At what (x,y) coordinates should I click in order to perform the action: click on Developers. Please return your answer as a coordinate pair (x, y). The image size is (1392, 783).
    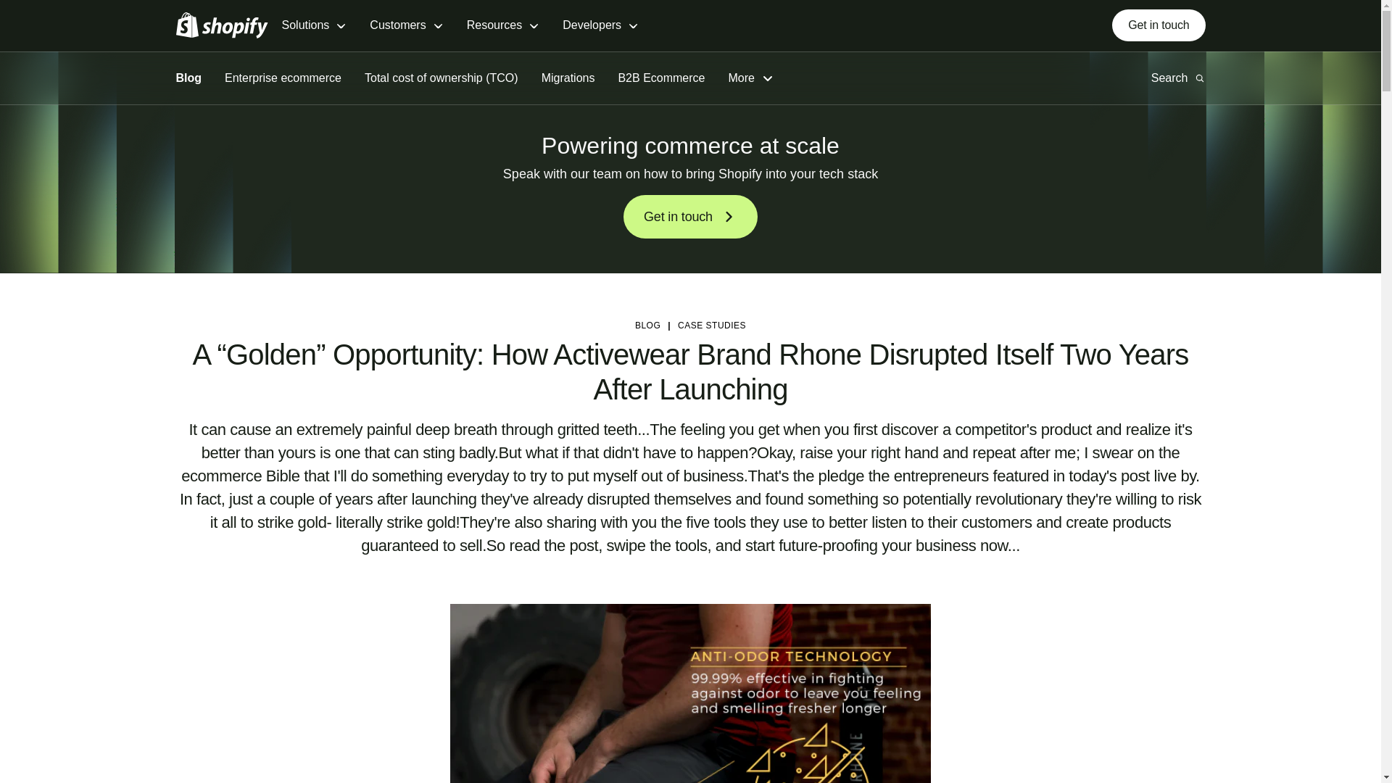
    Looking at the image, I should click on (600, 26).